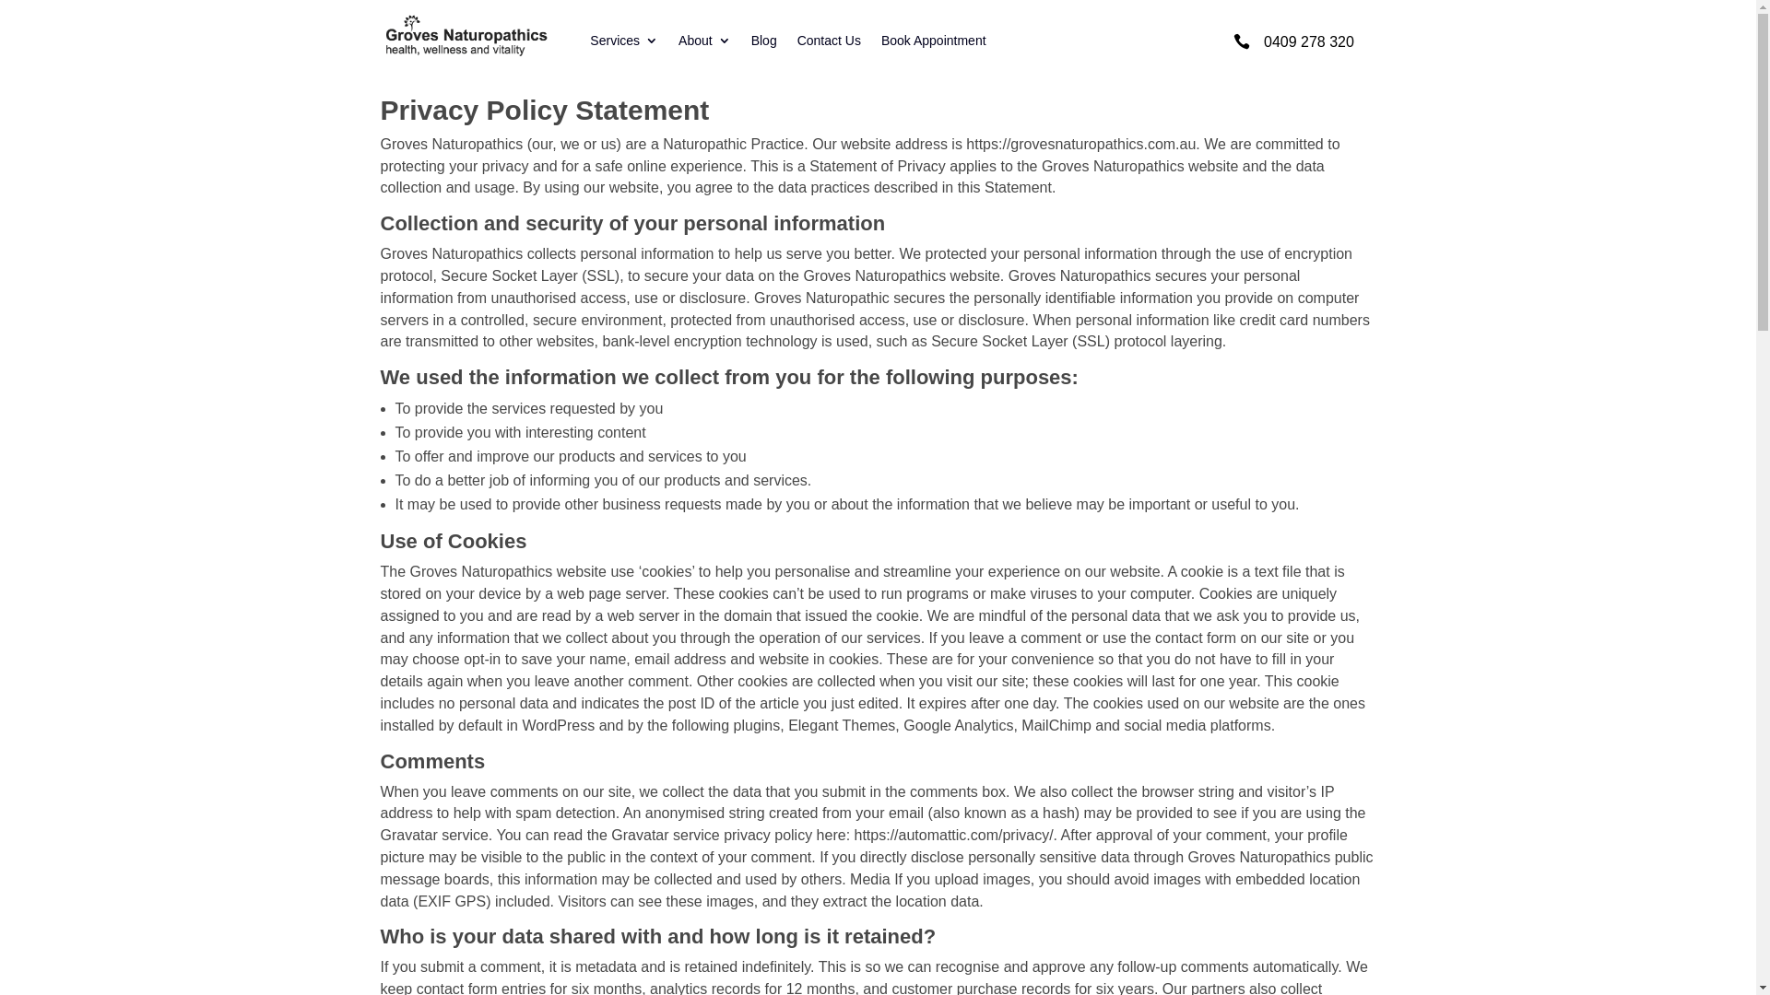 This screenshot has width=1770, height=995. I want to click on Book Appointment, so click(934, 44).